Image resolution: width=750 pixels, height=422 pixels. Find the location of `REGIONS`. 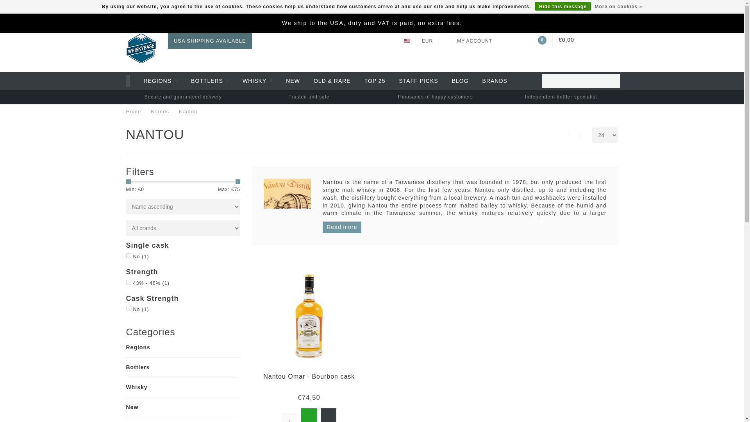

REGIONS is located at coordinates (161, 81).